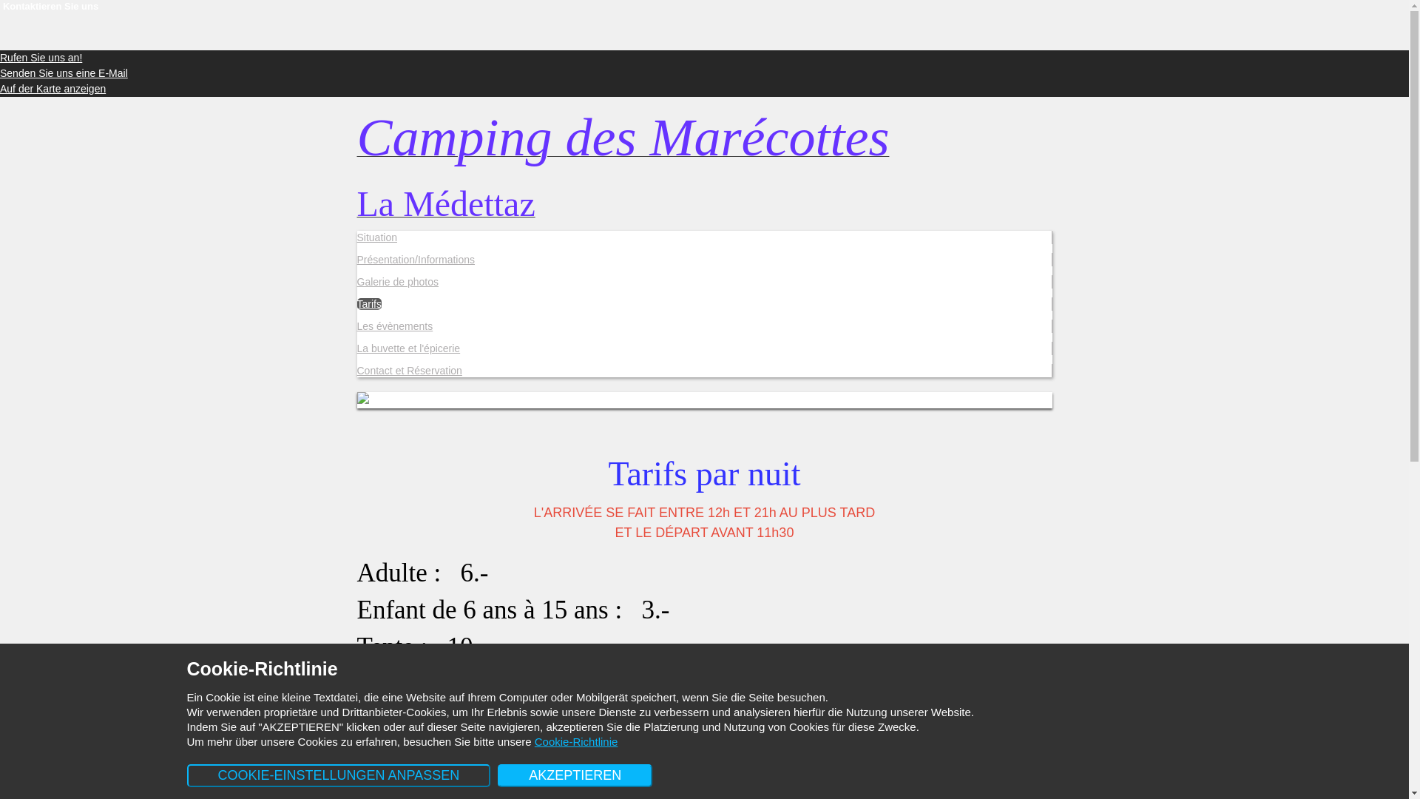 This screenshot has height=799, width=1420. What do you see at coordinates (339, 775) in the screenshot?
I see `COOKIE-EINSTELLUNGEN ANPASSEN` at bounding box center [339, 775].